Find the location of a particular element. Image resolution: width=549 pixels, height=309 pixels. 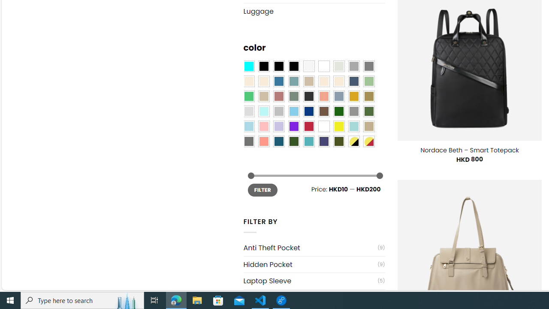

Green is located at coordinates (369, 111).